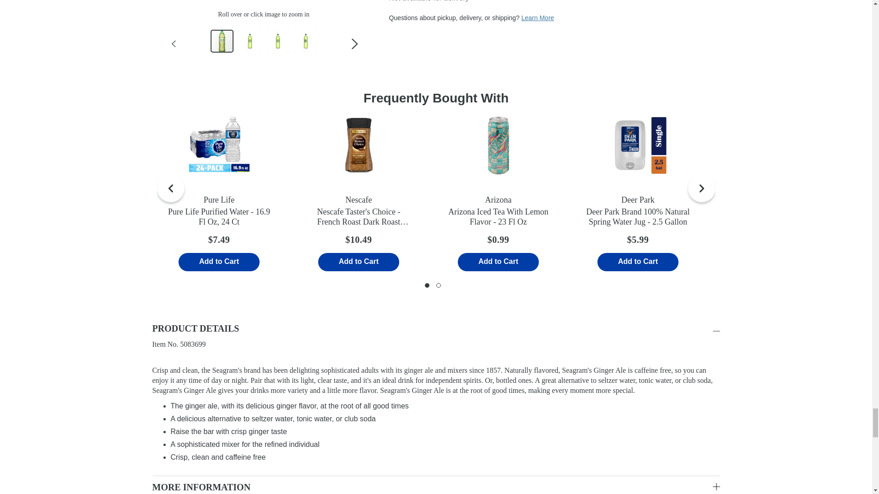  I want to click on Add to Cart, so click(219, 262).